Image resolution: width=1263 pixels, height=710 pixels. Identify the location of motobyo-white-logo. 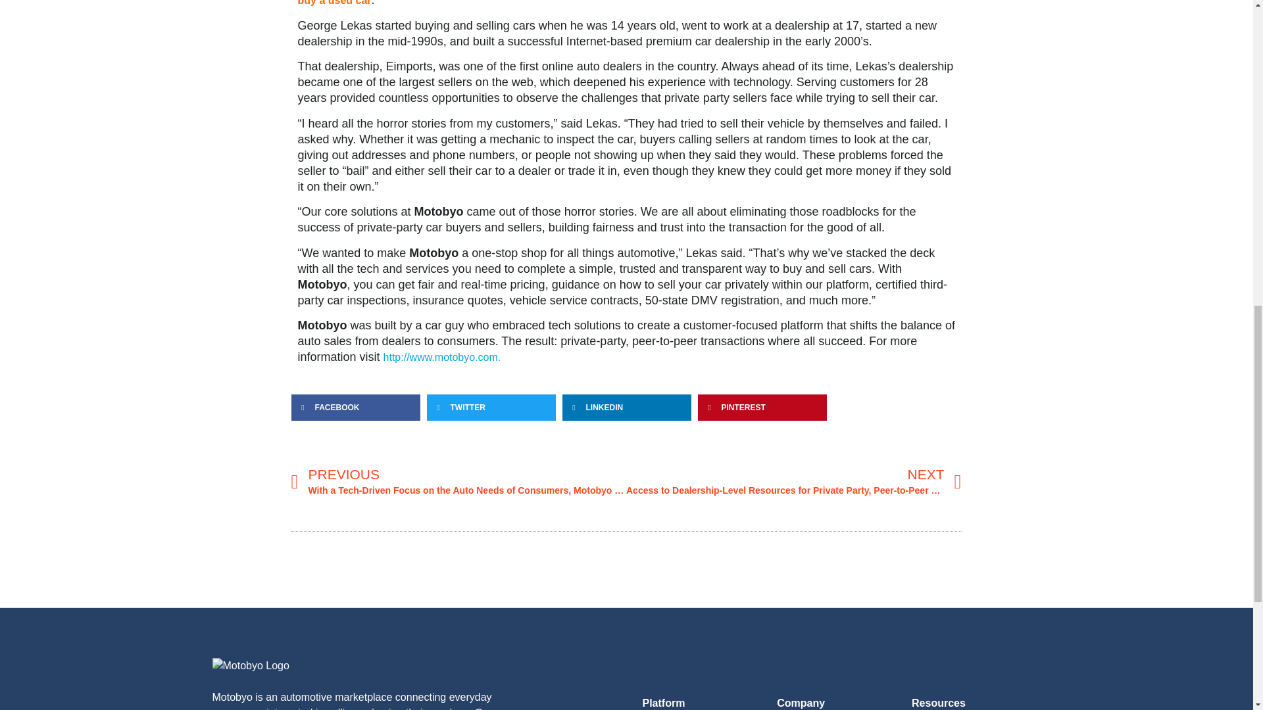
(250, 665).